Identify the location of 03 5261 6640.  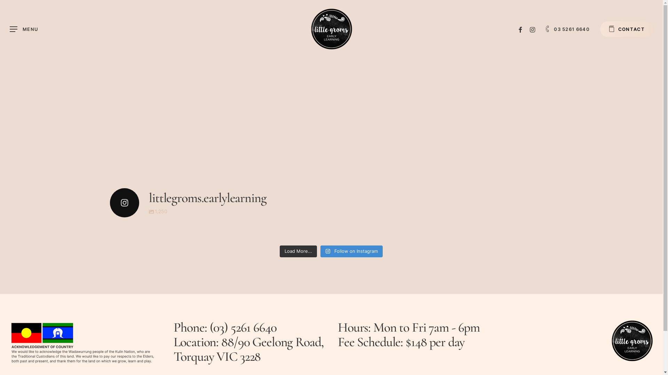
(567, 29).